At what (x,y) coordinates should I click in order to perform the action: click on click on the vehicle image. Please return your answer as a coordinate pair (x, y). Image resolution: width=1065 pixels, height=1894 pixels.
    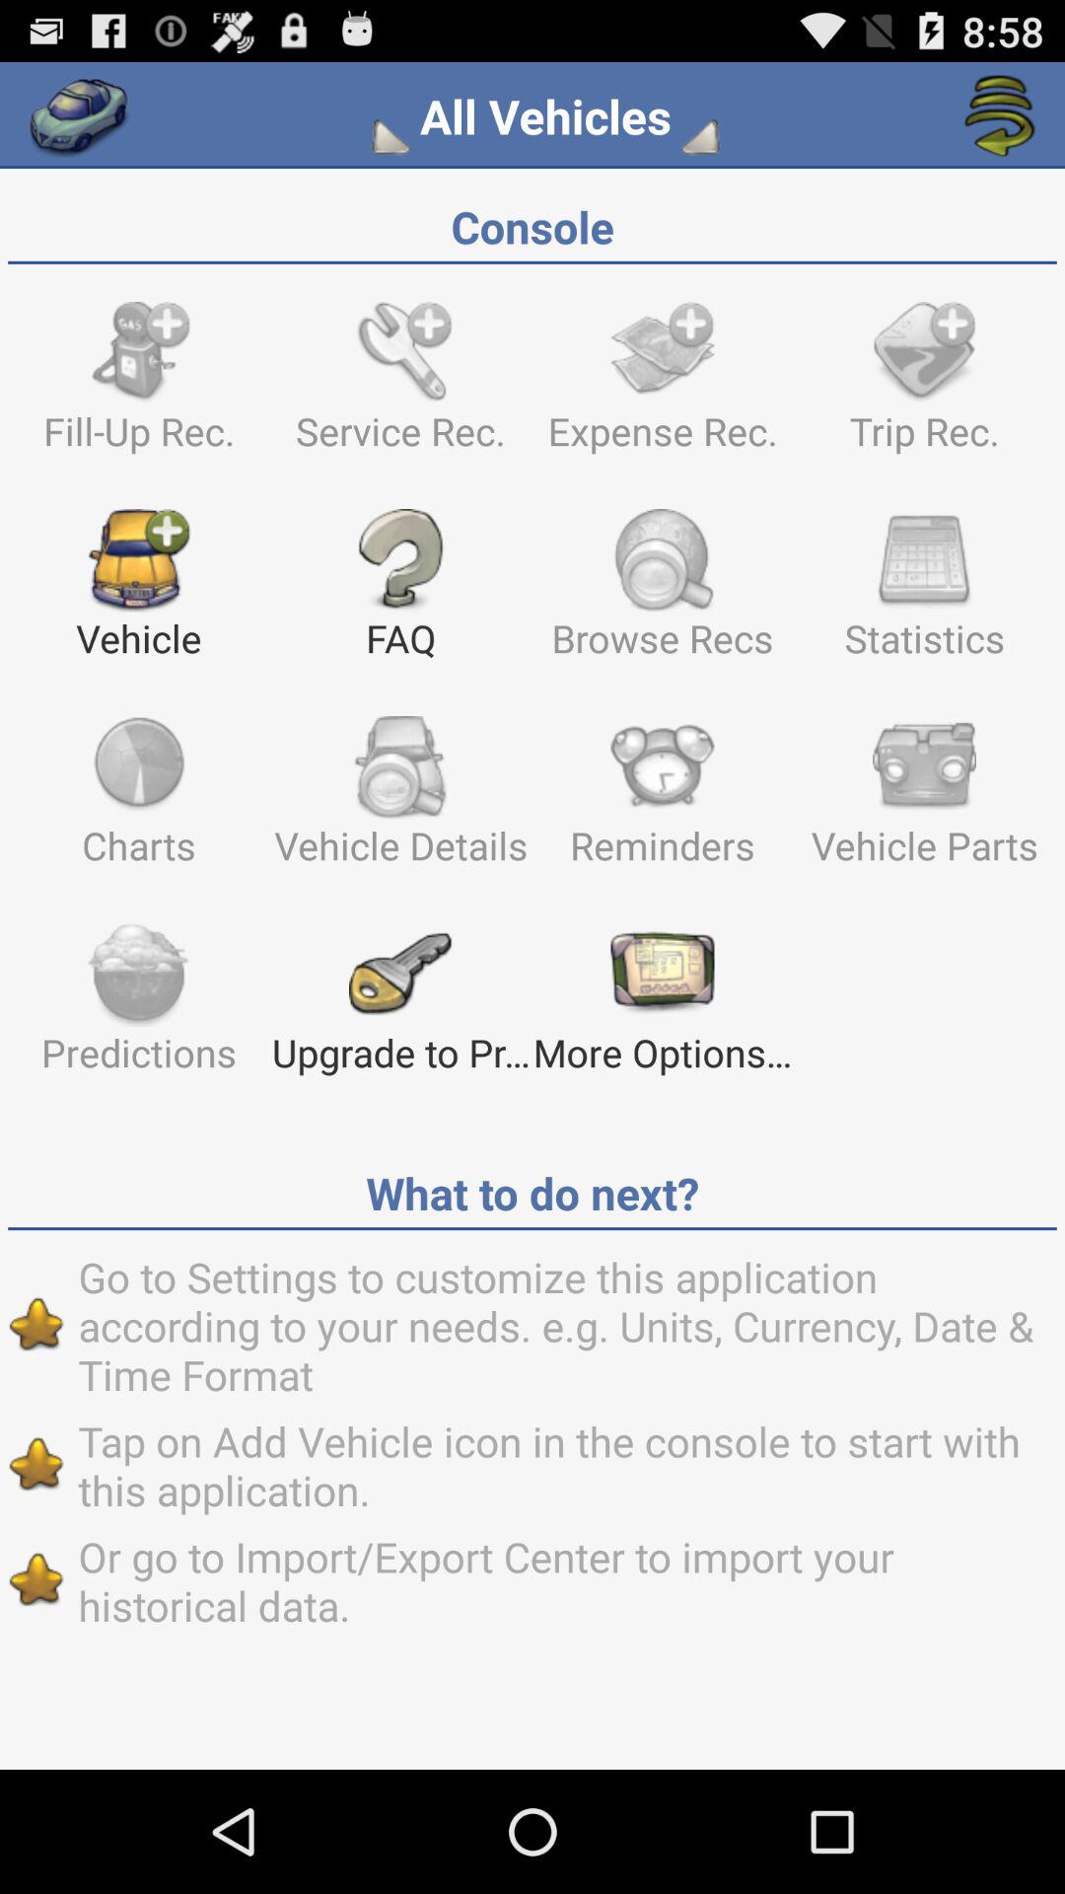
    Looking at the image, I should click on (138, 592).